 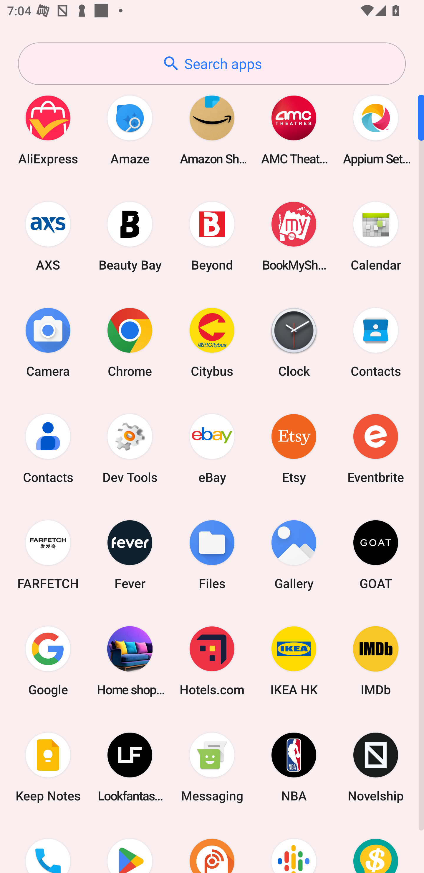 I want to click on AXS, so click(x=48, y=236).